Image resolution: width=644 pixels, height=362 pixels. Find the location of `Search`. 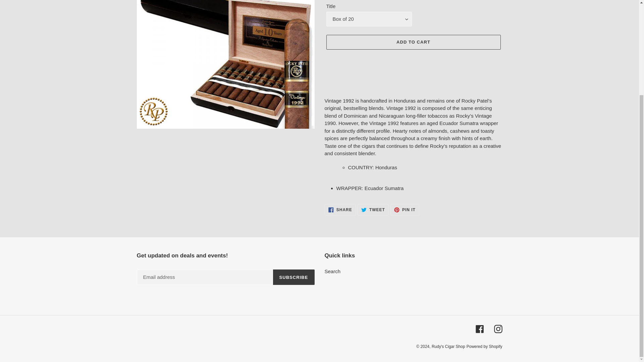

Search is located at coordinates (340, 210).